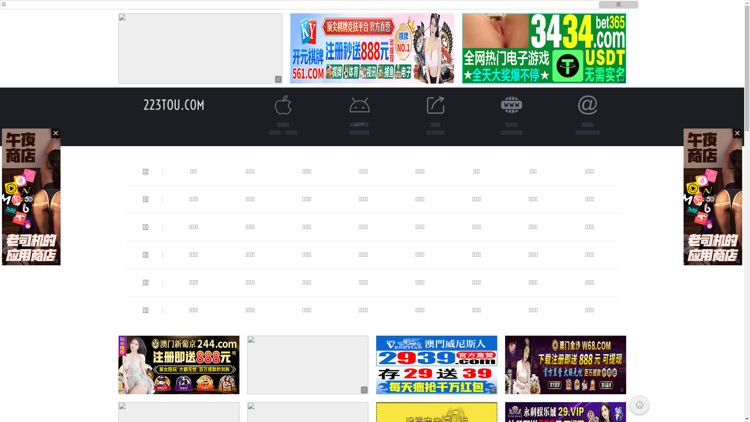 The image size is (750, 422). What do you see at coordinates (174, 105) in the screenshot?
I see `223TOU.COM` at bounding box center [174, 105].